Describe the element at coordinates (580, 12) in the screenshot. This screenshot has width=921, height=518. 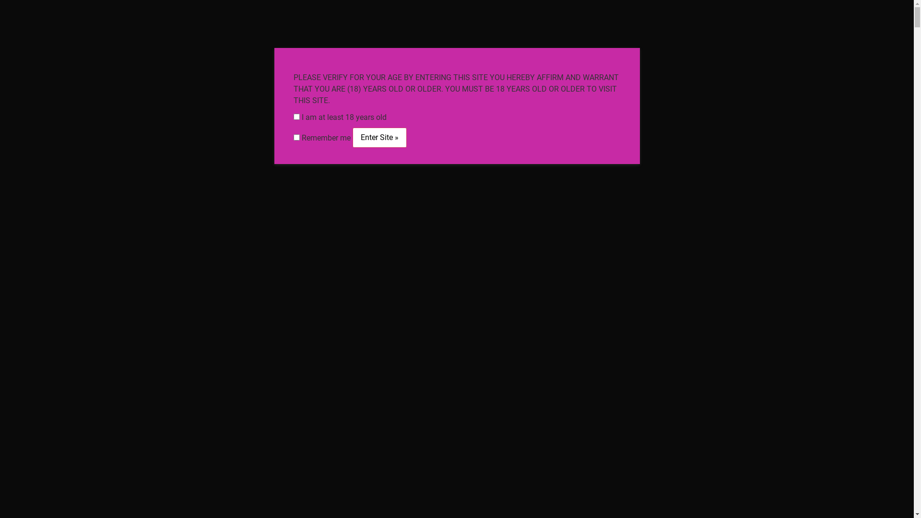
I see `OUR MODELS` at that location.